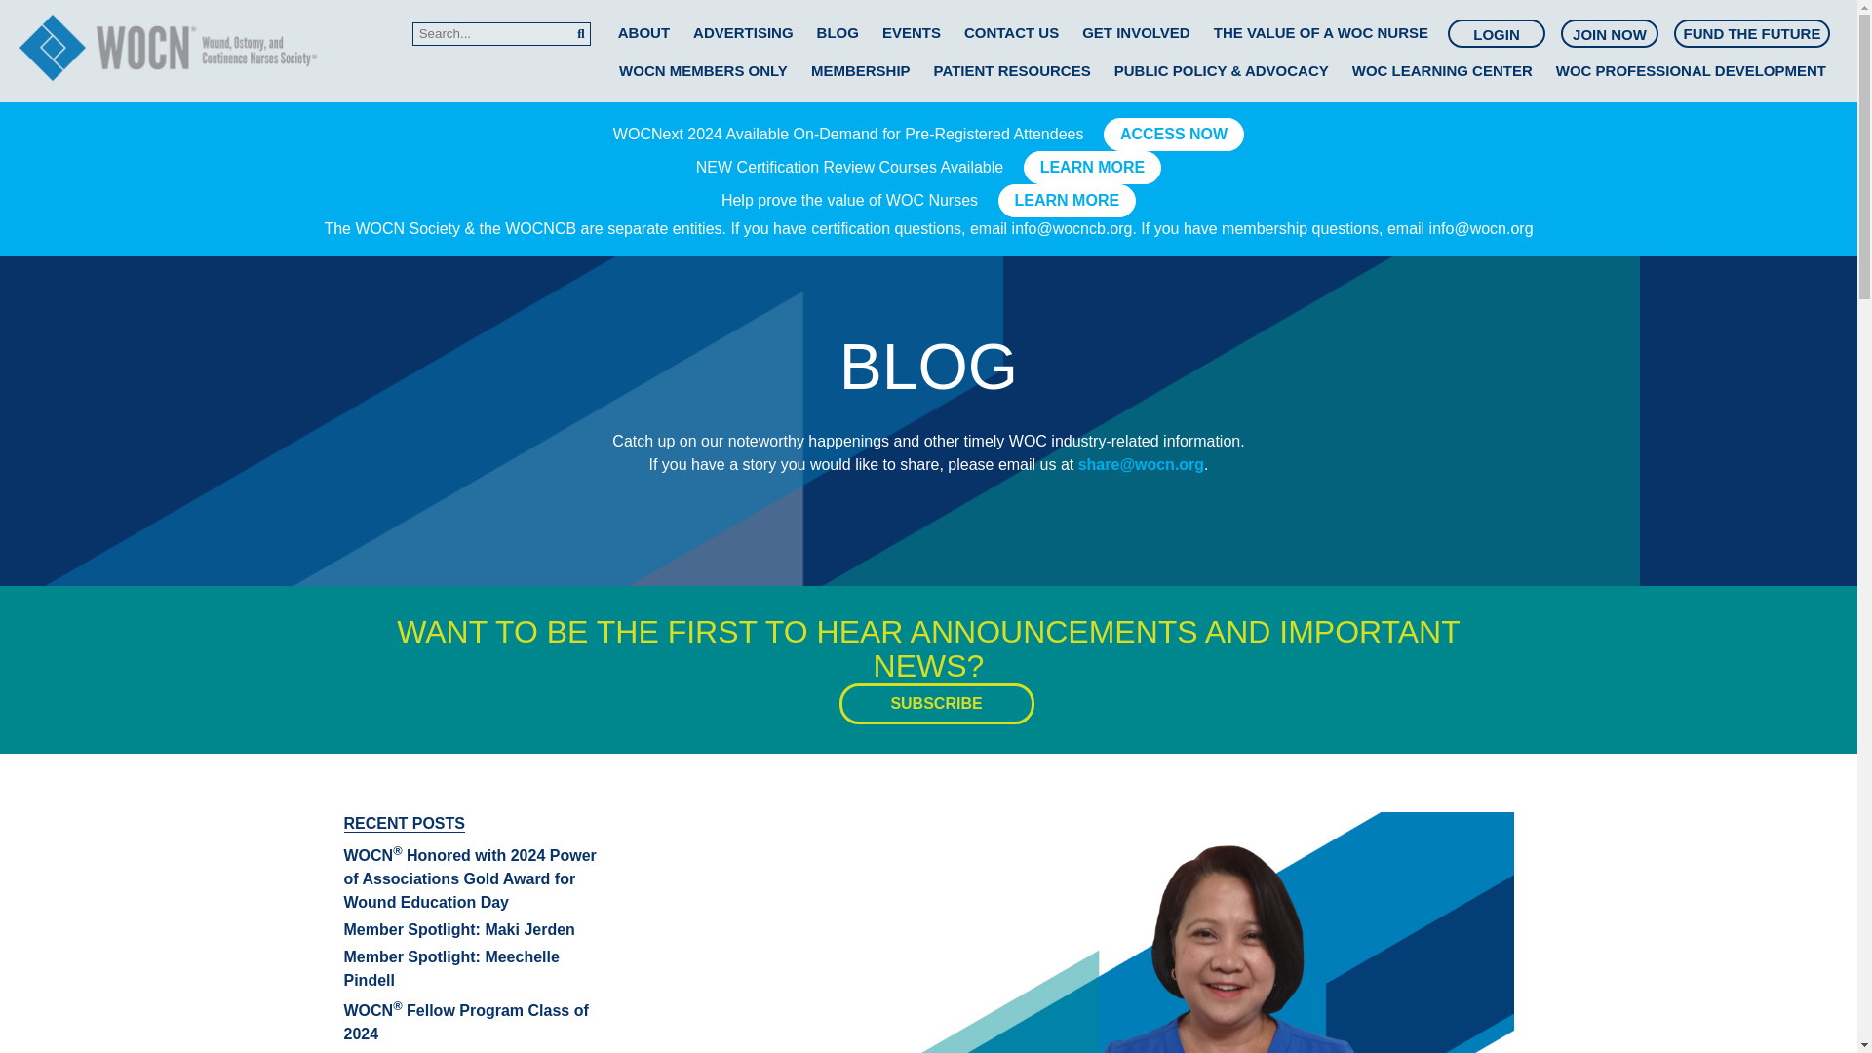 This screenshot has width=1872, height=1053. I want to click on CONTACT US, so click(1011, 32).